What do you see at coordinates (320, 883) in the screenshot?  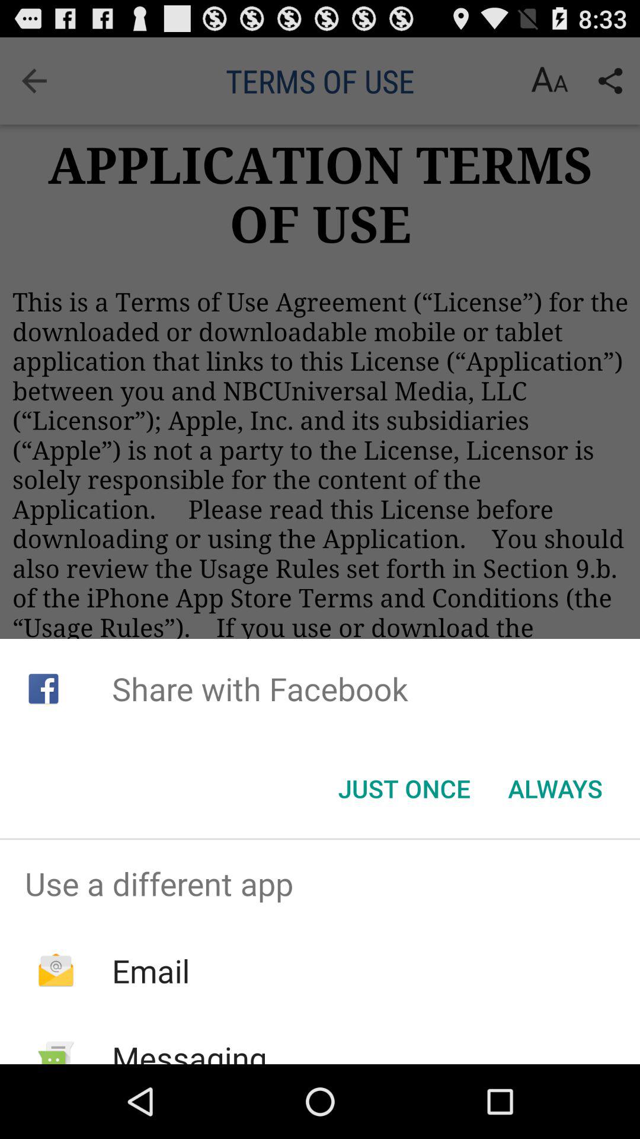 I see `select the icon above email` at bounding box center [320, 883].